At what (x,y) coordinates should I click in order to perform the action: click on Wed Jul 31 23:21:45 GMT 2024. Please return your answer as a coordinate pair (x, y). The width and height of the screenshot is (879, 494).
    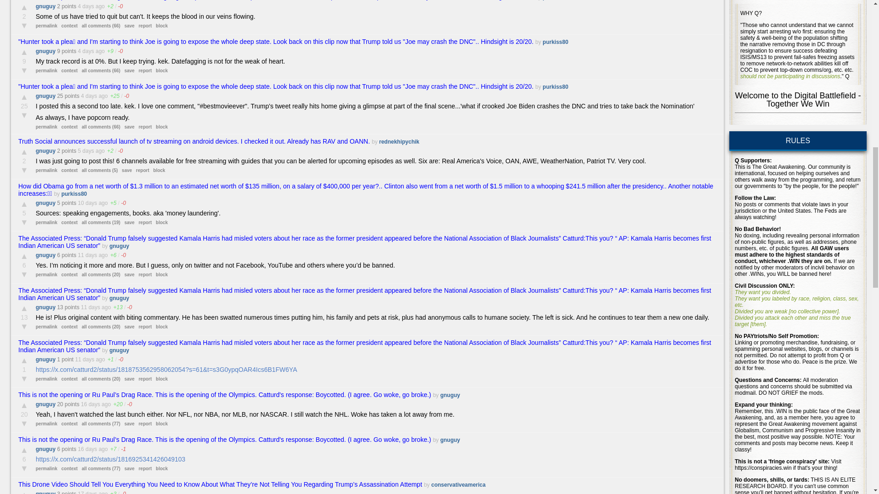
    Looking at the image, I should click on (87, 255).